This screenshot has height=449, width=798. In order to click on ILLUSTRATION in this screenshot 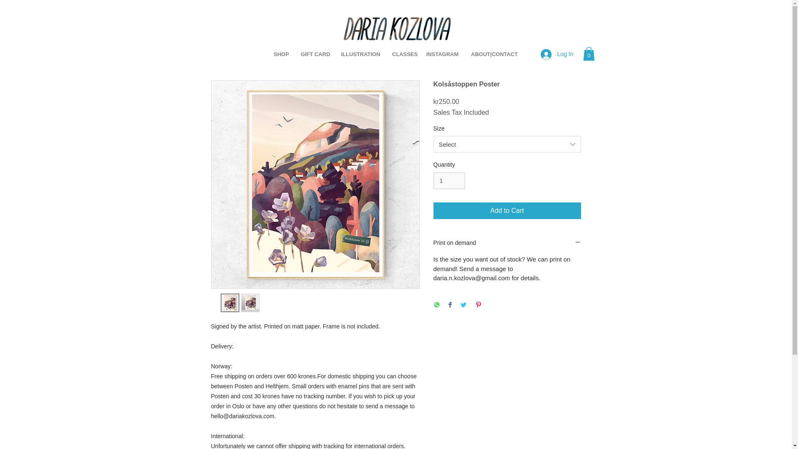, I will do `click(361, 54)`.